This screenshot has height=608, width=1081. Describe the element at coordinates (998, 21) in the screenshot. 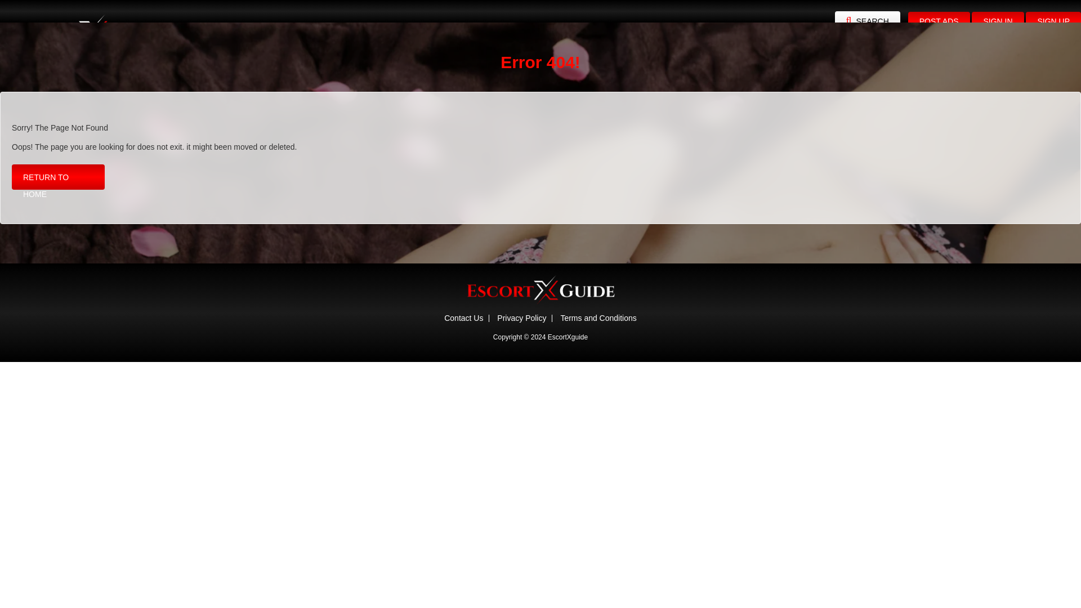

I see `SIGN IN` at that location.